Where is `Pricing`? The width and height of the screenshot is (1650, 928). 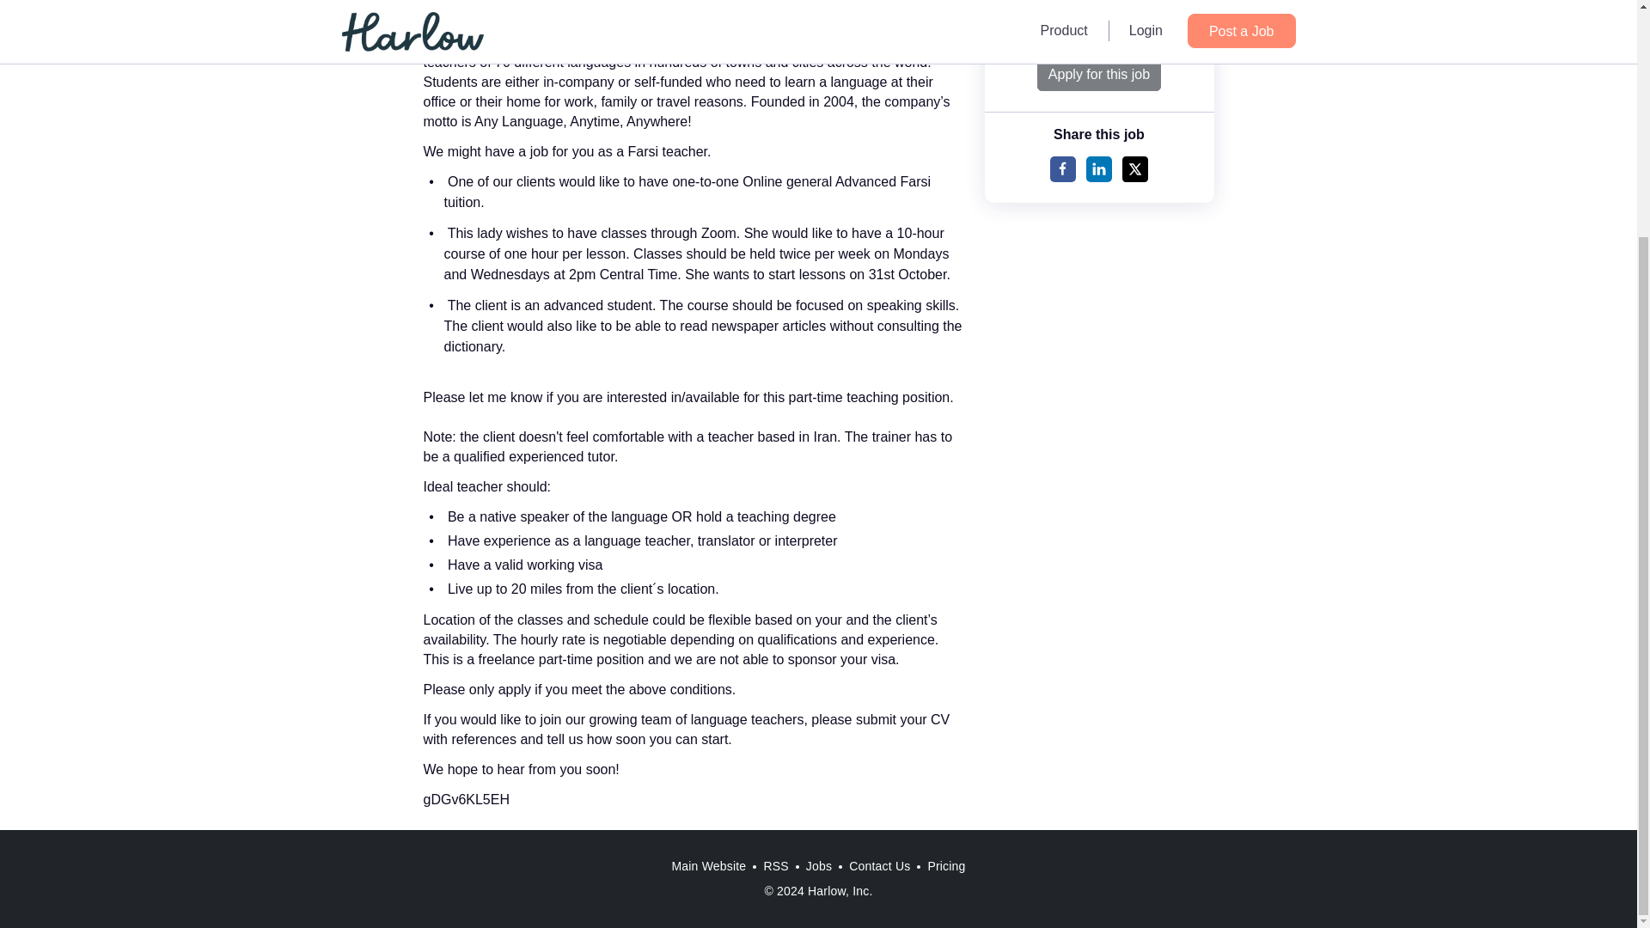
Pricing is located at coordinates (945, 866).